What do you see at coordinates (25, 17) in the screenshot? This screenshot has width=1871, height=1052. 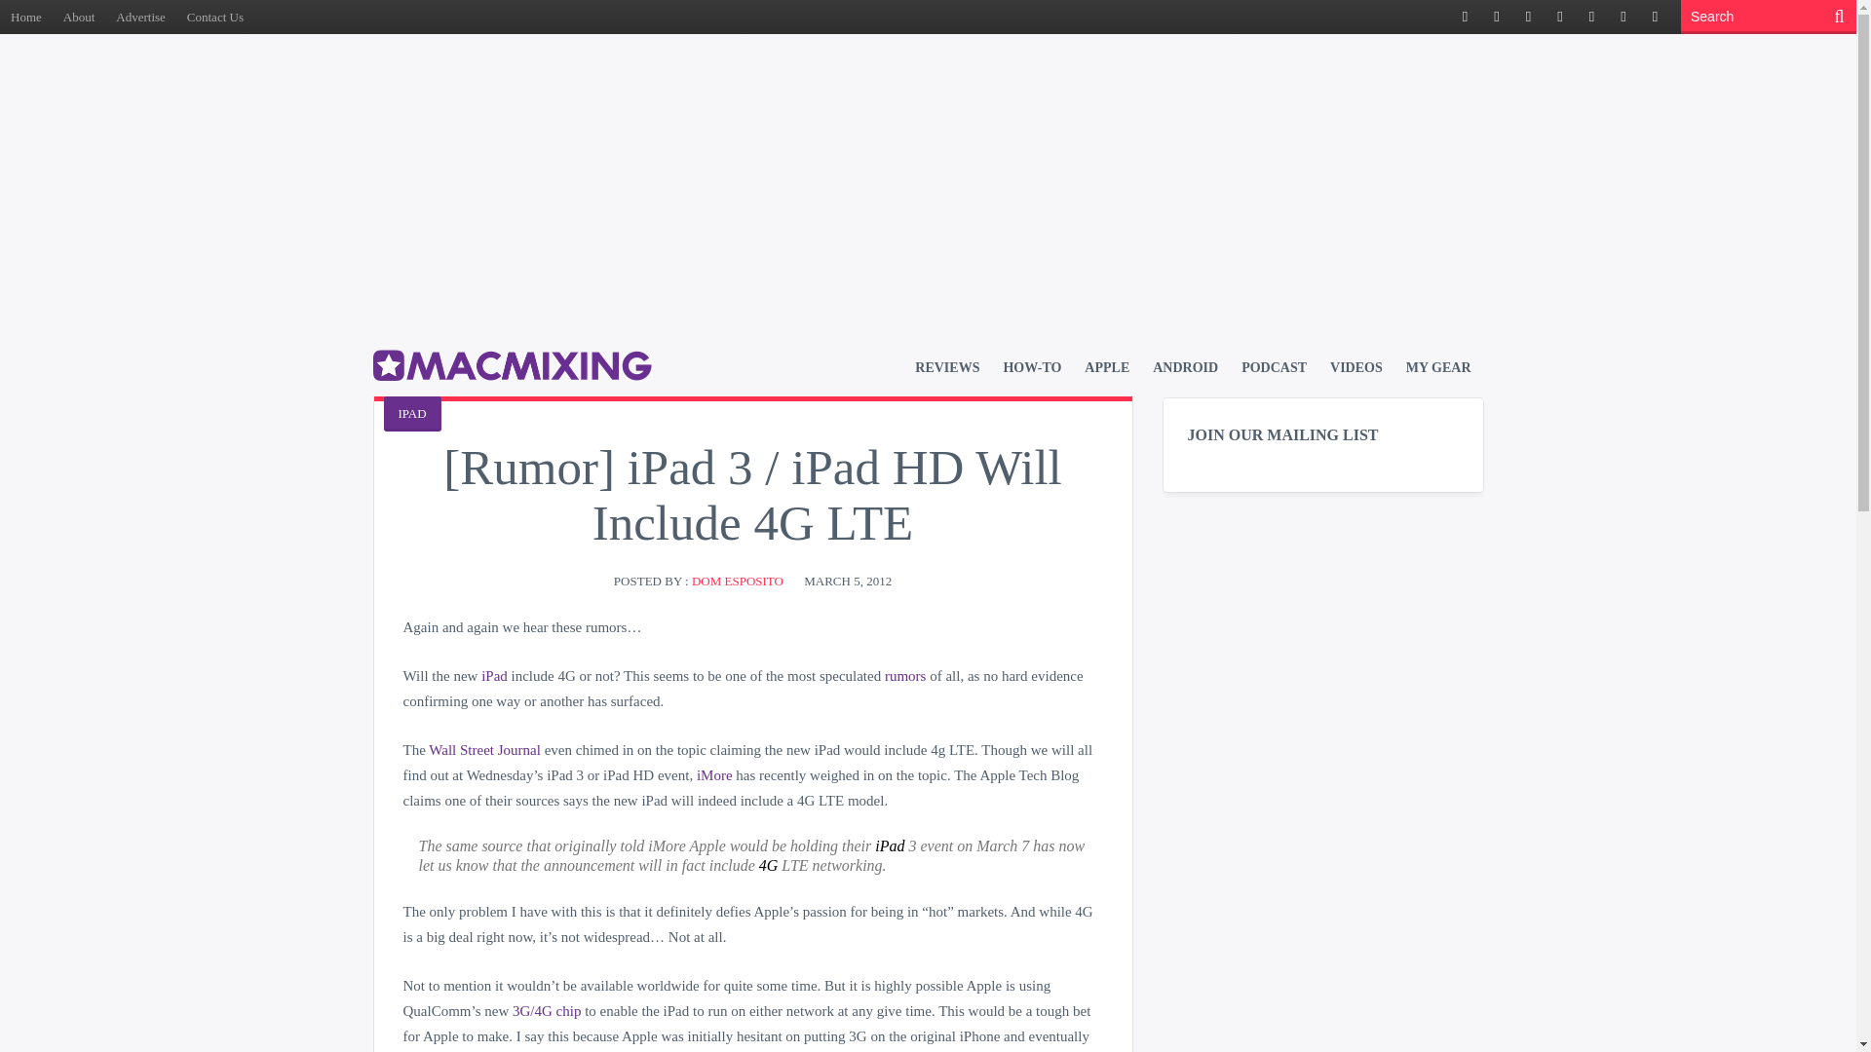 I see `Home` at bounding box center [25, 17].